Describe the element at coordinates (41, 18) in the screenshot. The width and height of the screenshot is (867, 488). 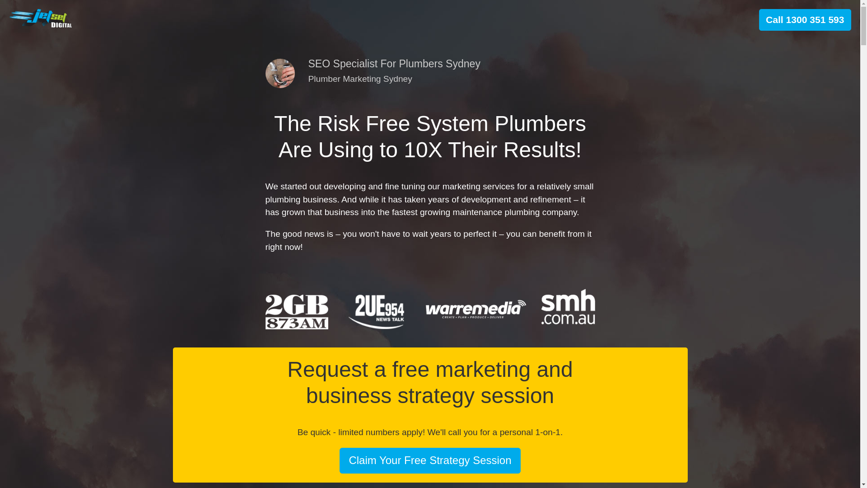
I see `Jetset Digital` at that location.